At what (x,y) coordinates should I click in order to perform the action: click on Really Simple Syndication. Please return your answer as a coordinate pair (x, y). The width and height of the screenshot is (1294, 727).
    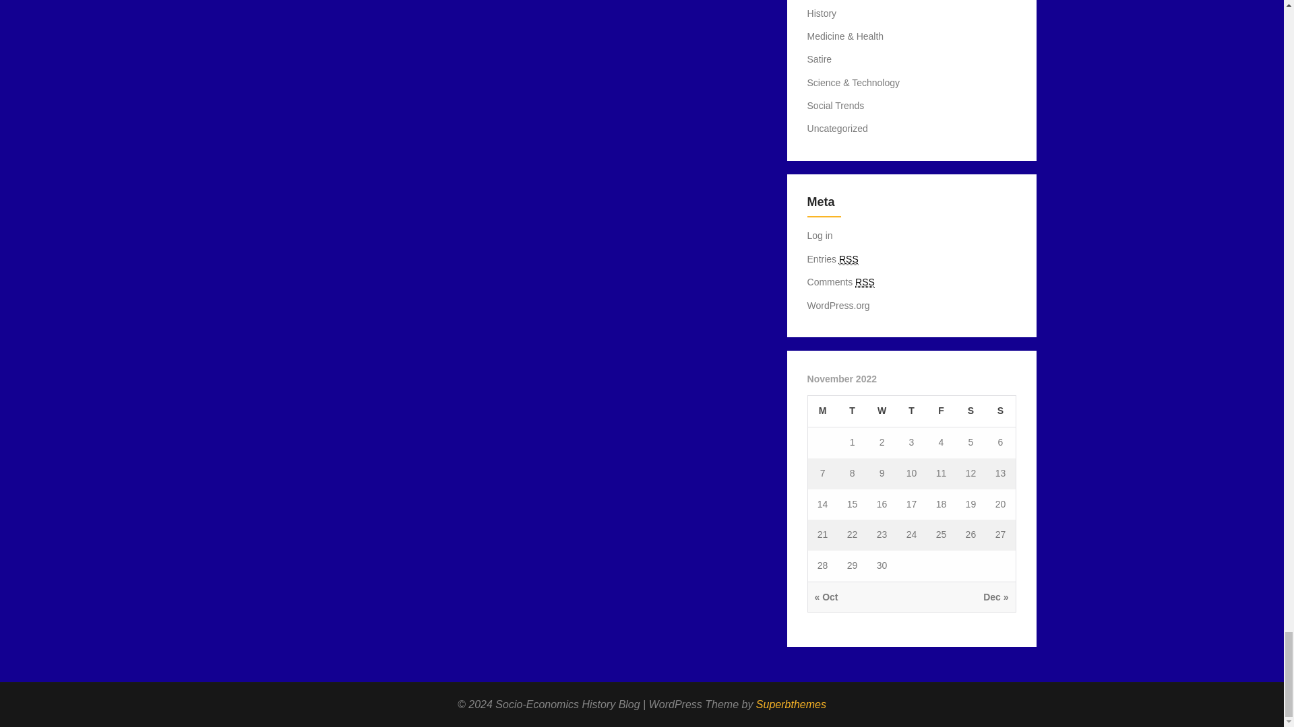
    Looking at the image, I should click on (849, 259).